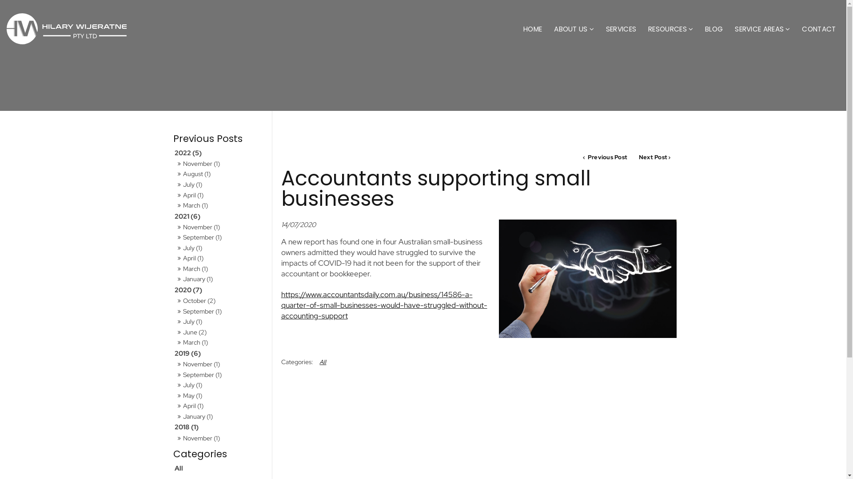 This screenshot has width=853, height=479. I want to click on Previous Post, so click(605, 158).